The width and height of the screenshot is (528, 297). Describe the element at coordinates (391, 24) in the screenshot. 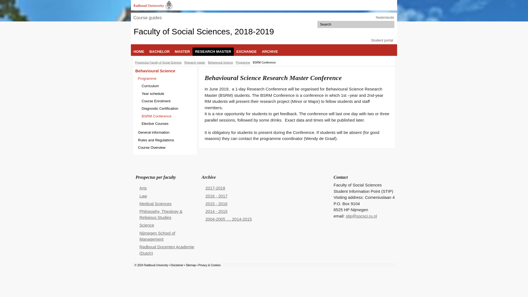

I see `Search` at that location.